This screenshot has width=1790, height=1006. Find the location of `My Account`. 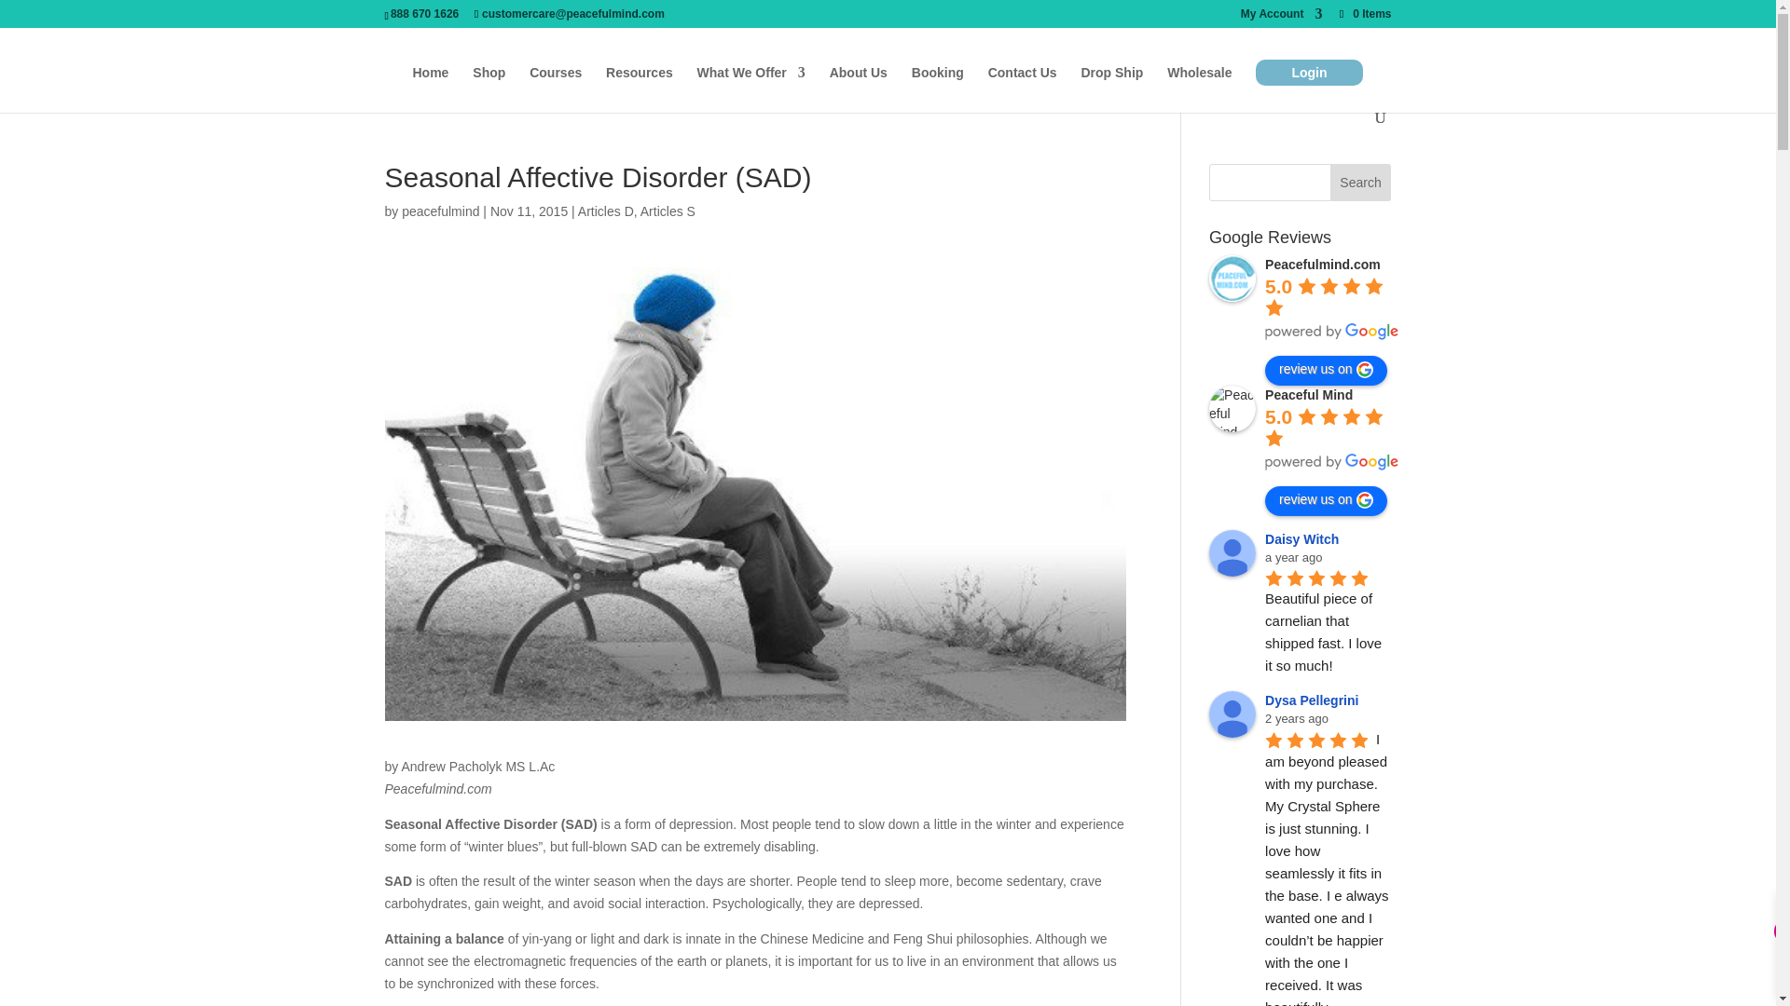

My Account is located at coordinates (1281, 18).